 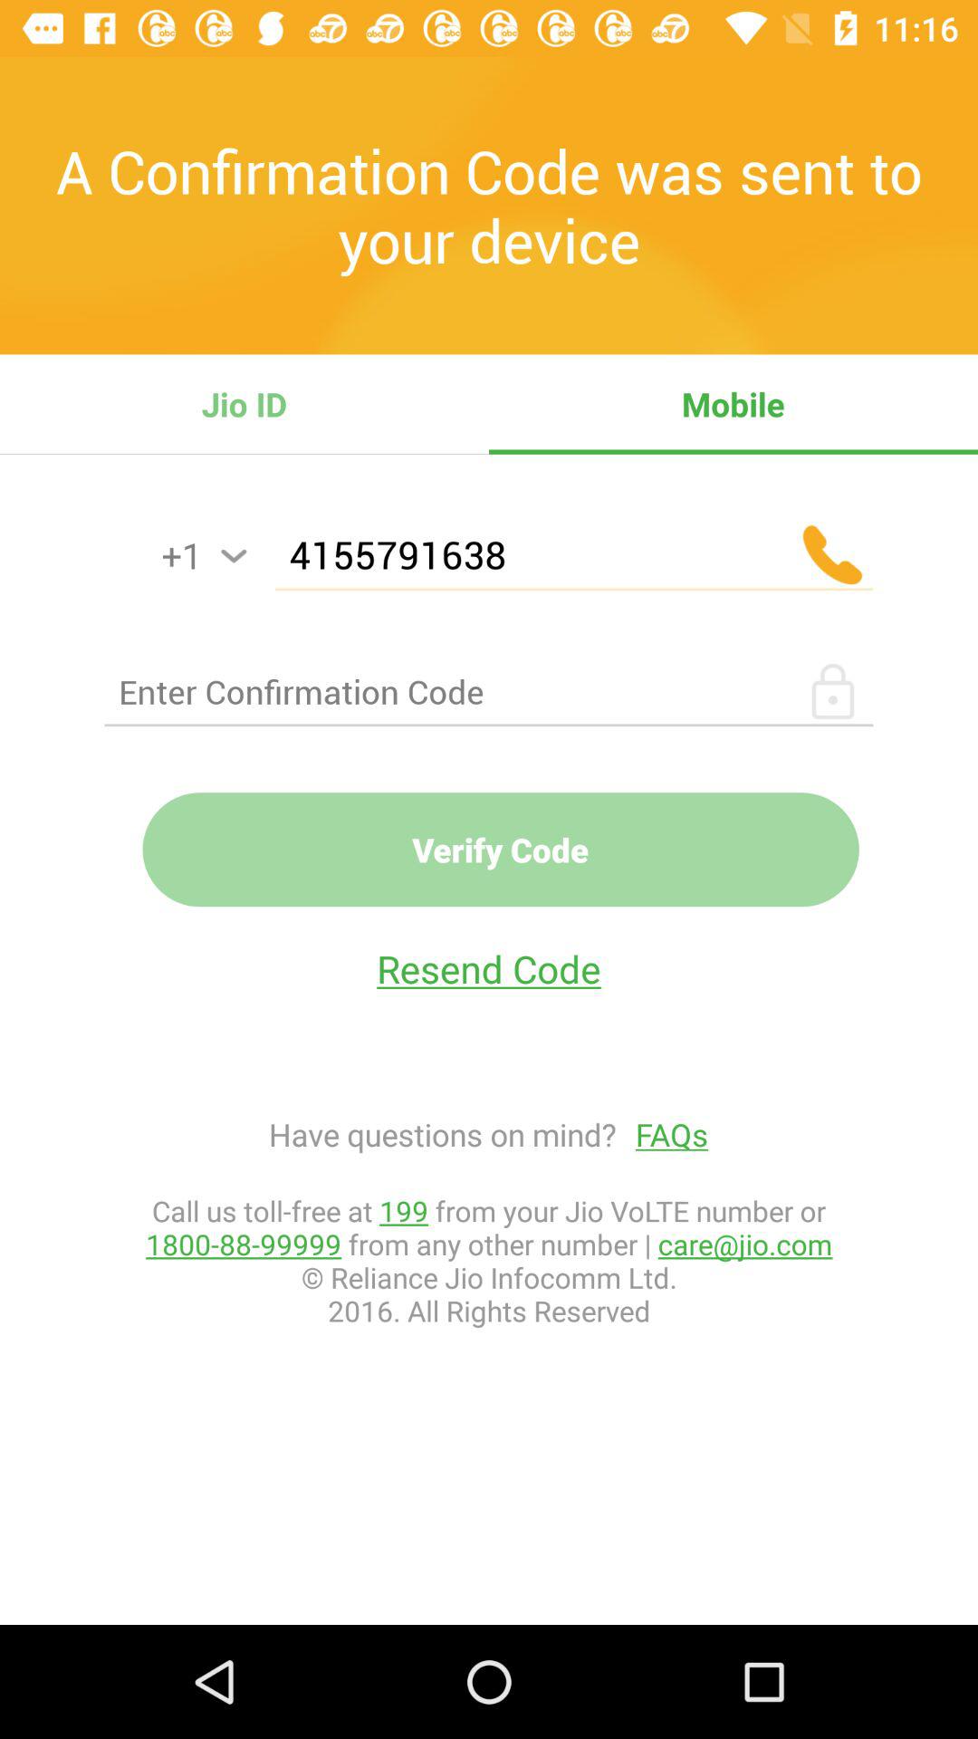 I want to click on confirmation code text bar, so click(x=489, y=691).